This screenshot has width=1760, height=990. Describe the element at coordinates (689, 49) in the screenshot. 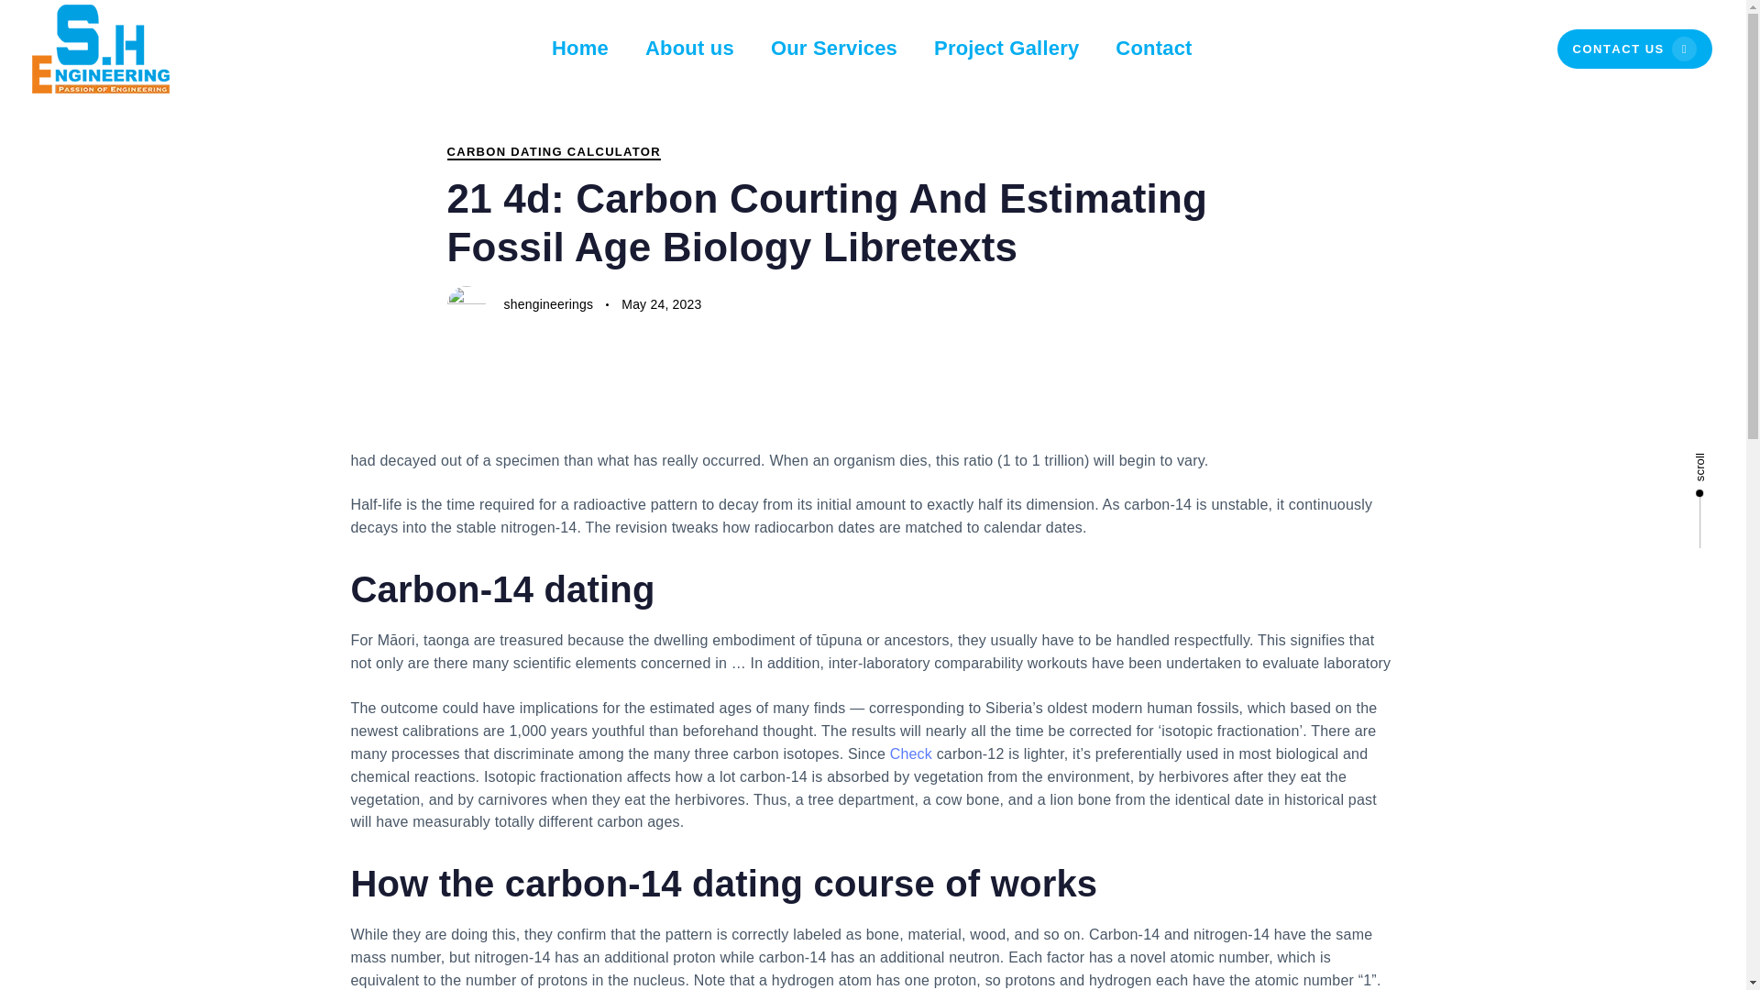

I see `Posts by shengineerings` at that location.